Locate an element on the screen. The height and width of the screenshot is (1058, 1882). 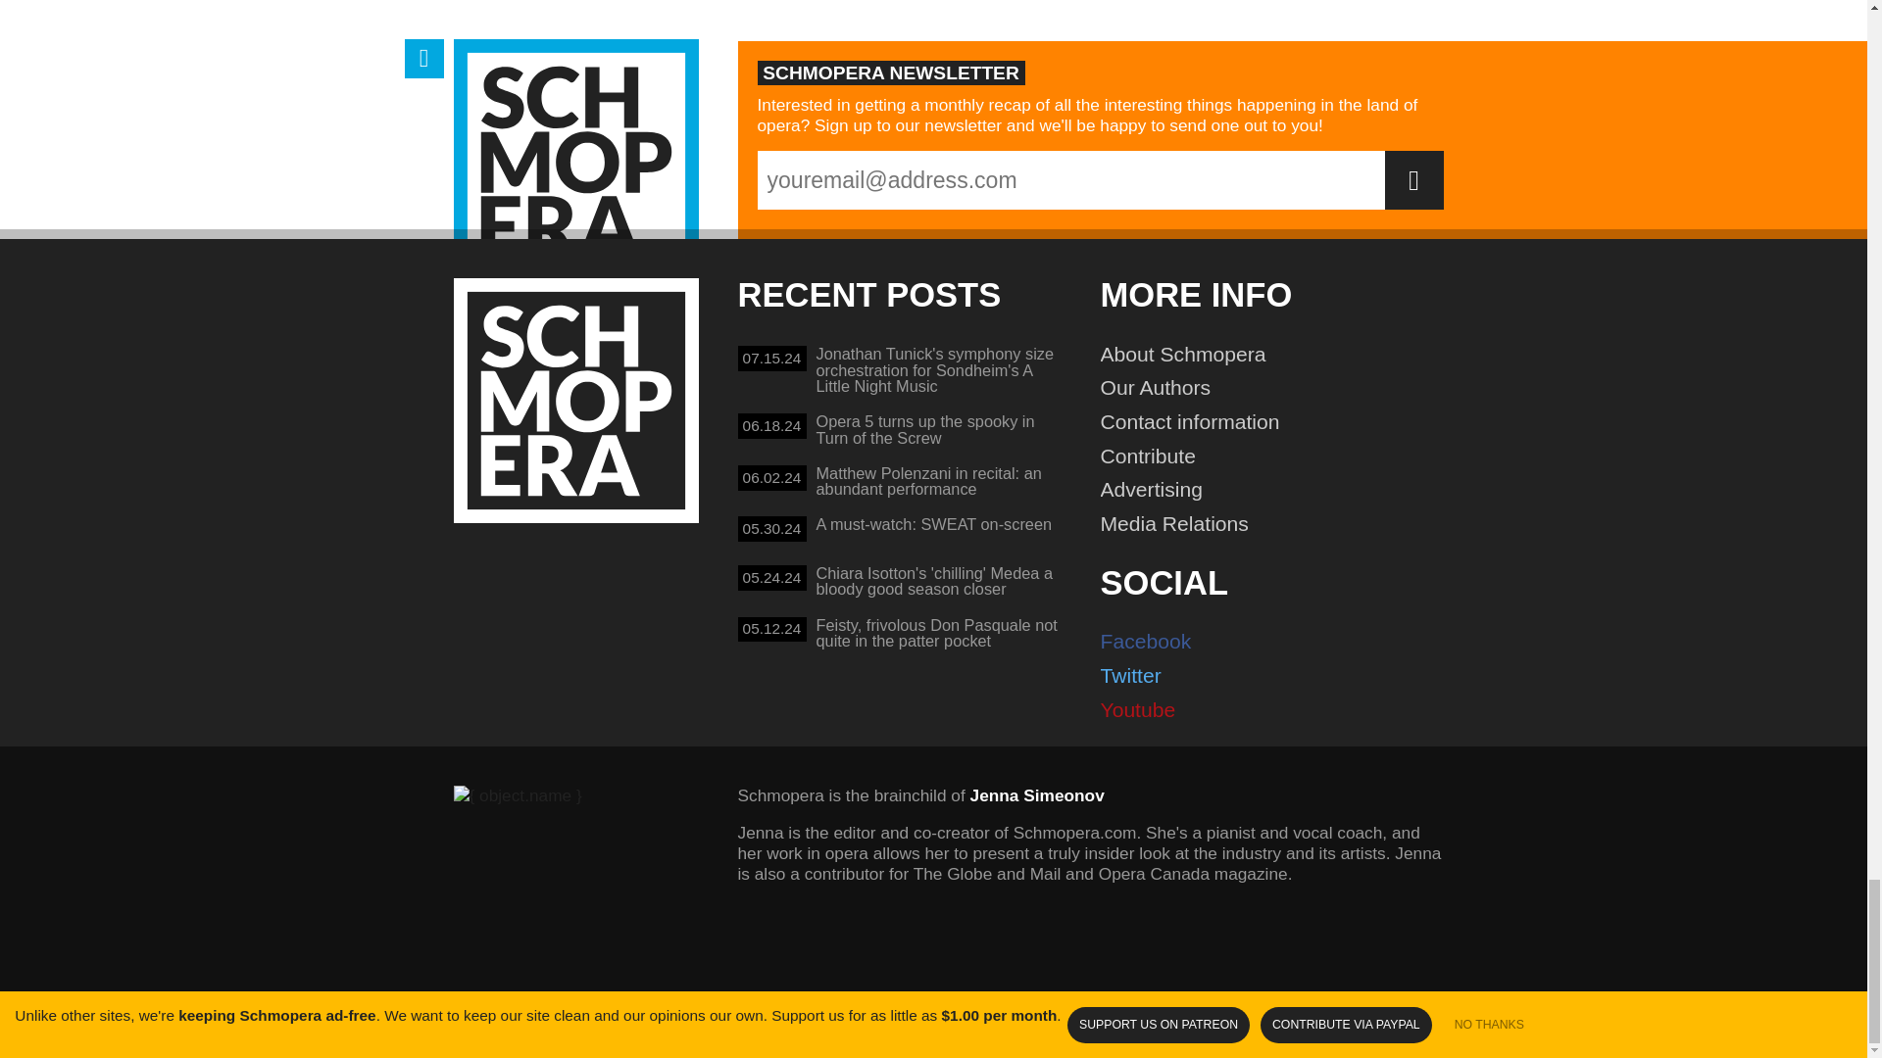
Twitter is located at coordinates (1280, 642).